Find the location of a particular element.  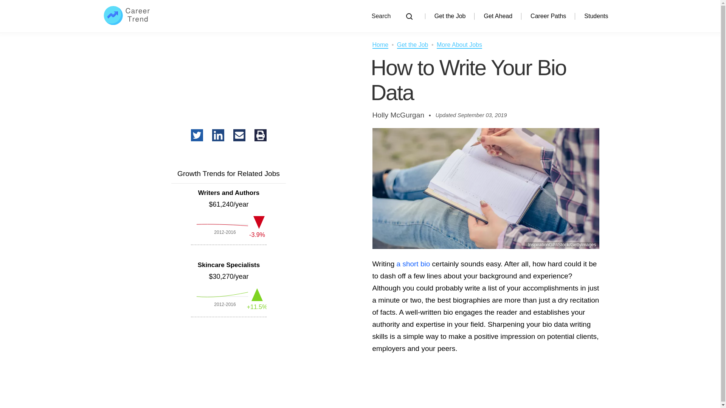

Students is located at coordinates (596, 16).